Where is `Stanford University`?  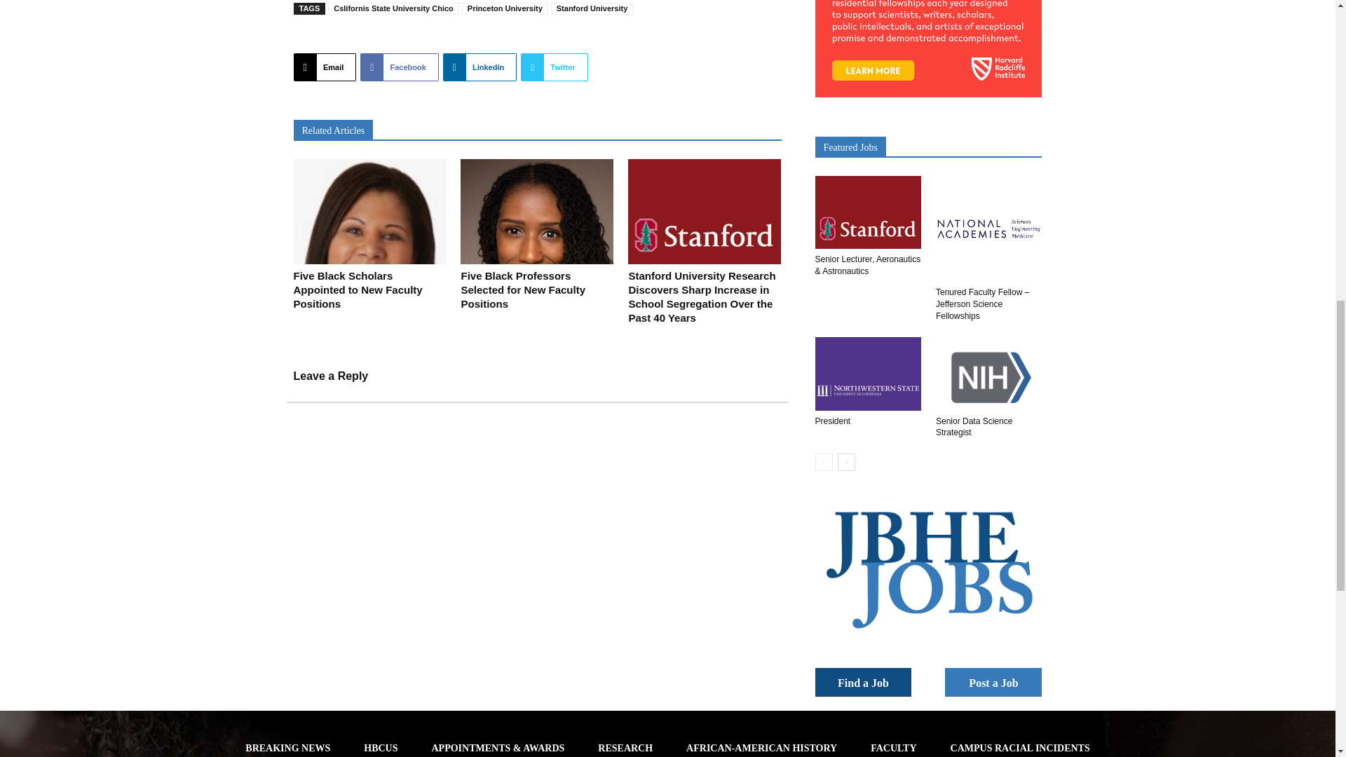
Stanford University is located at coordinates (592, 8).